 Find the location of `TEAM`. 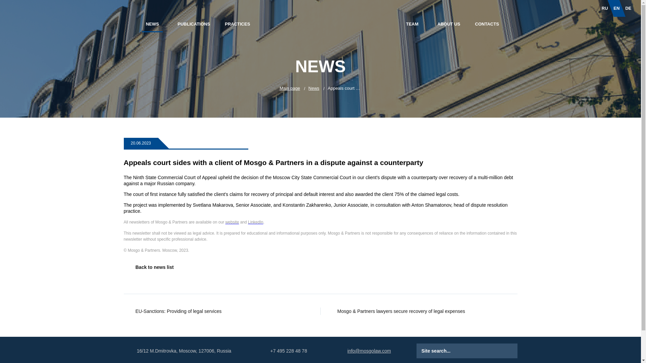

TEAM is located at coordinates (412, 24).